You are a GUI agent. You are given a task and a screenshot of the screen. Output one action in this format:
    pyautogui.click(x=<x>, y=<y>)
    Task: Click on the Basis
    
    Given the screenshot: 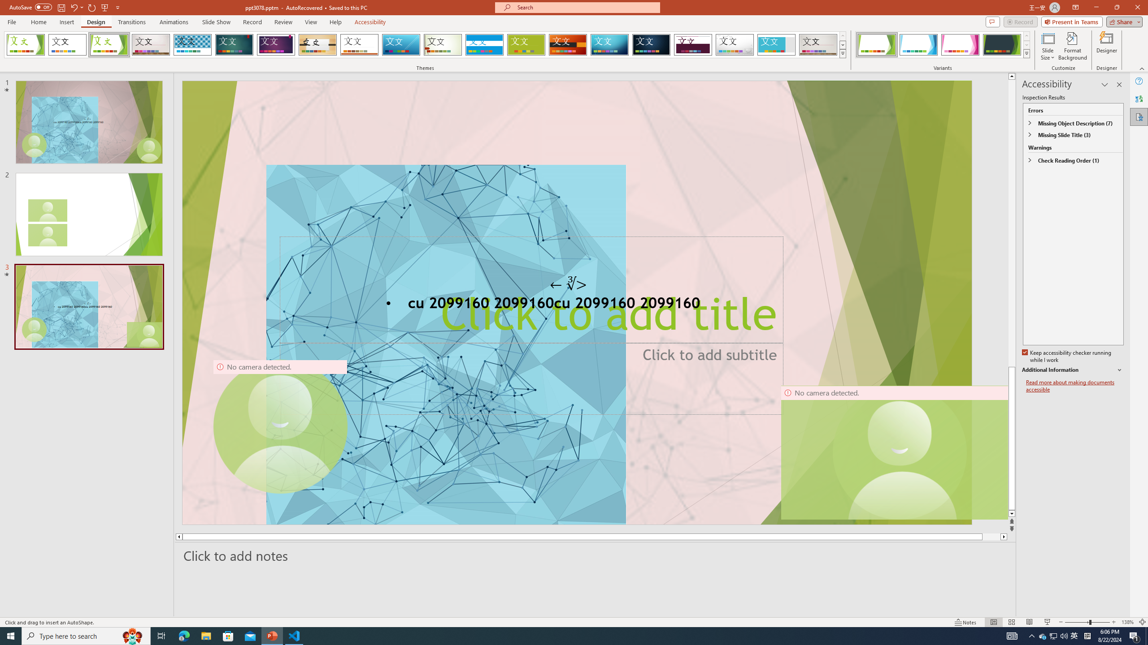 What is the action you would take?
    pyautogui.click(x=526, y=45)
    